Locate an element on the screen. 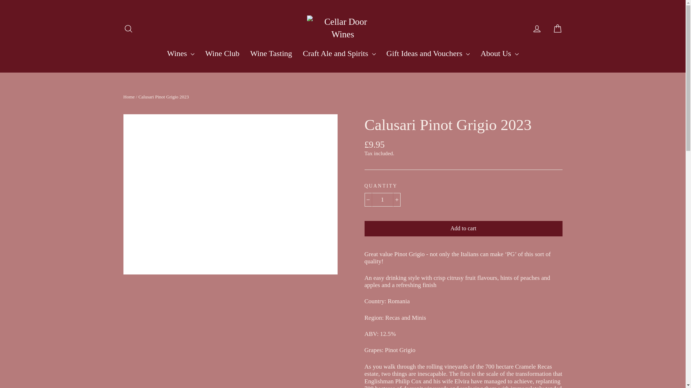 The image size is (691, 388). 1 is located at coordinates (382, 199).